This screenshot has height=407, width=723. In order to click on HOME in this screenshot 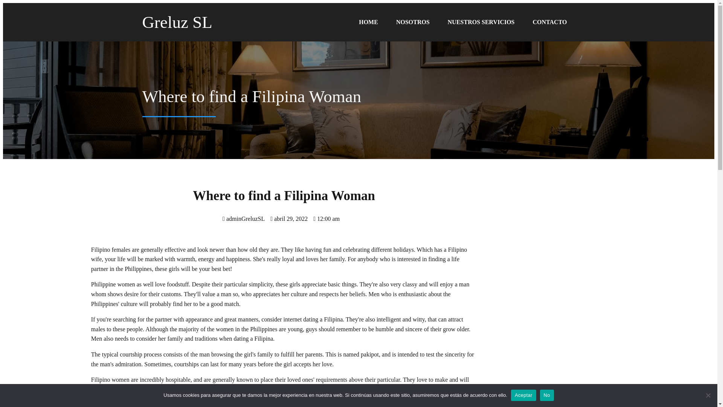, I will do `click(368, 22)`.